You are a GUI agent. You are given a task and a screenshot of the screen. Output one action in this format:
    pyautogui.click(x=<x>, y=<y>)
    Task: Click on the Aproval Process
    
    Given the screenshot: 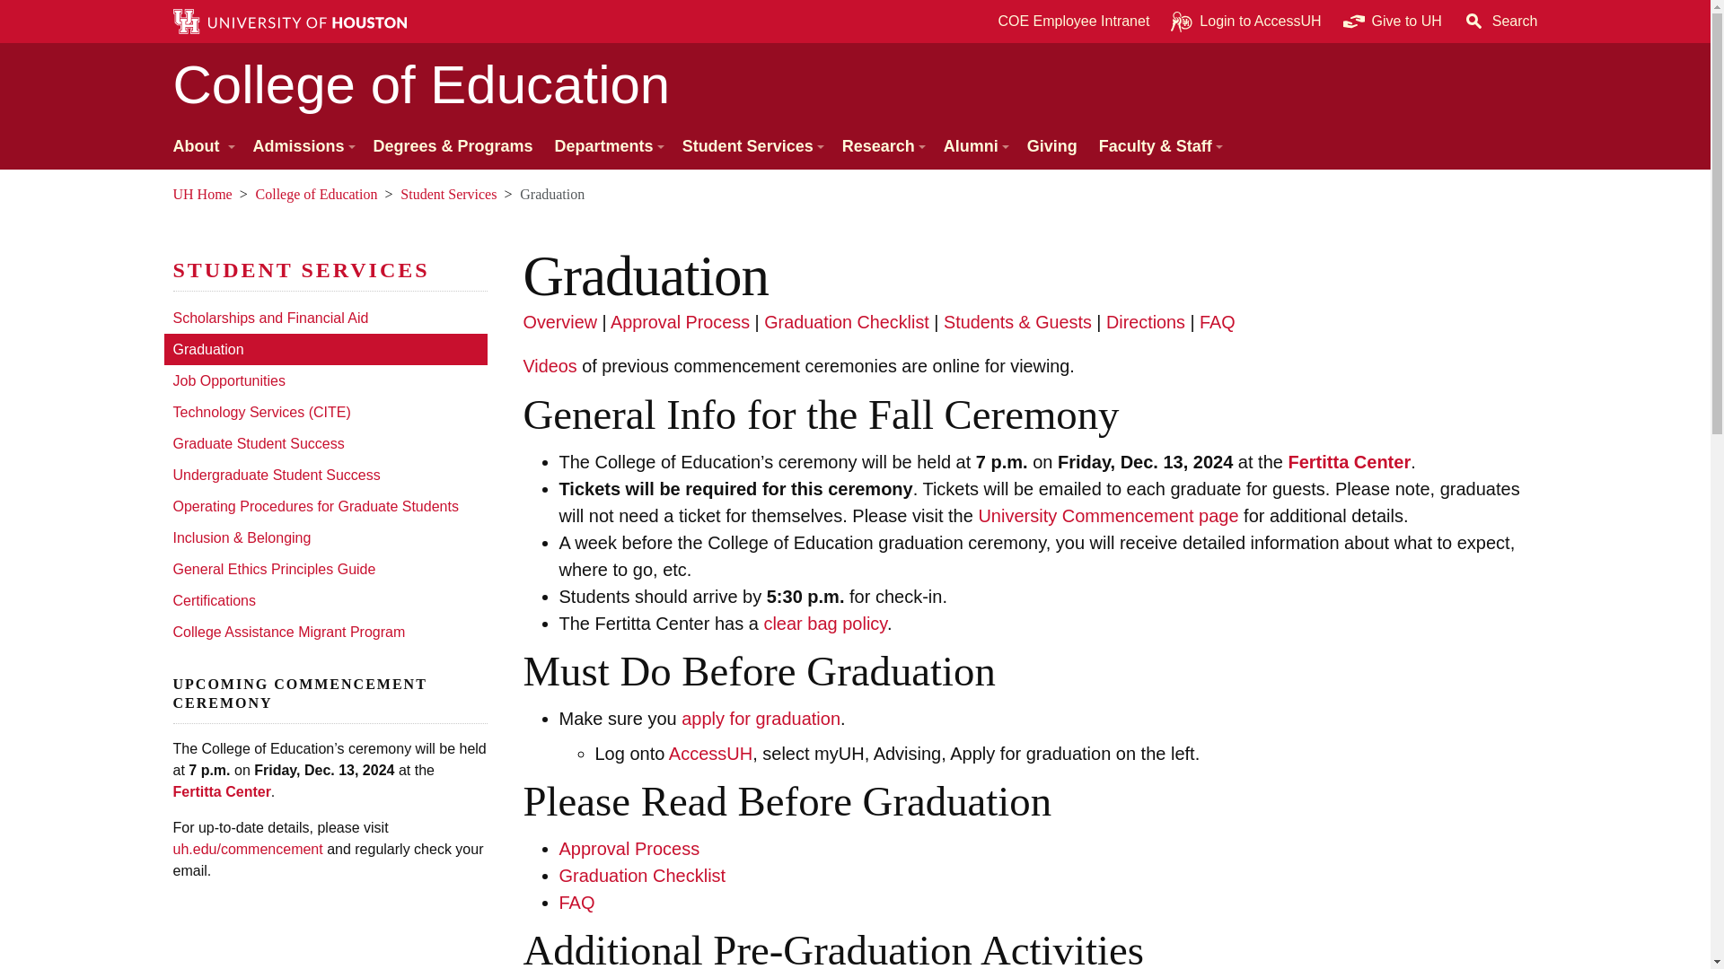 What is the action you would take?
    pyautogui.click(x=680, y=321)
    